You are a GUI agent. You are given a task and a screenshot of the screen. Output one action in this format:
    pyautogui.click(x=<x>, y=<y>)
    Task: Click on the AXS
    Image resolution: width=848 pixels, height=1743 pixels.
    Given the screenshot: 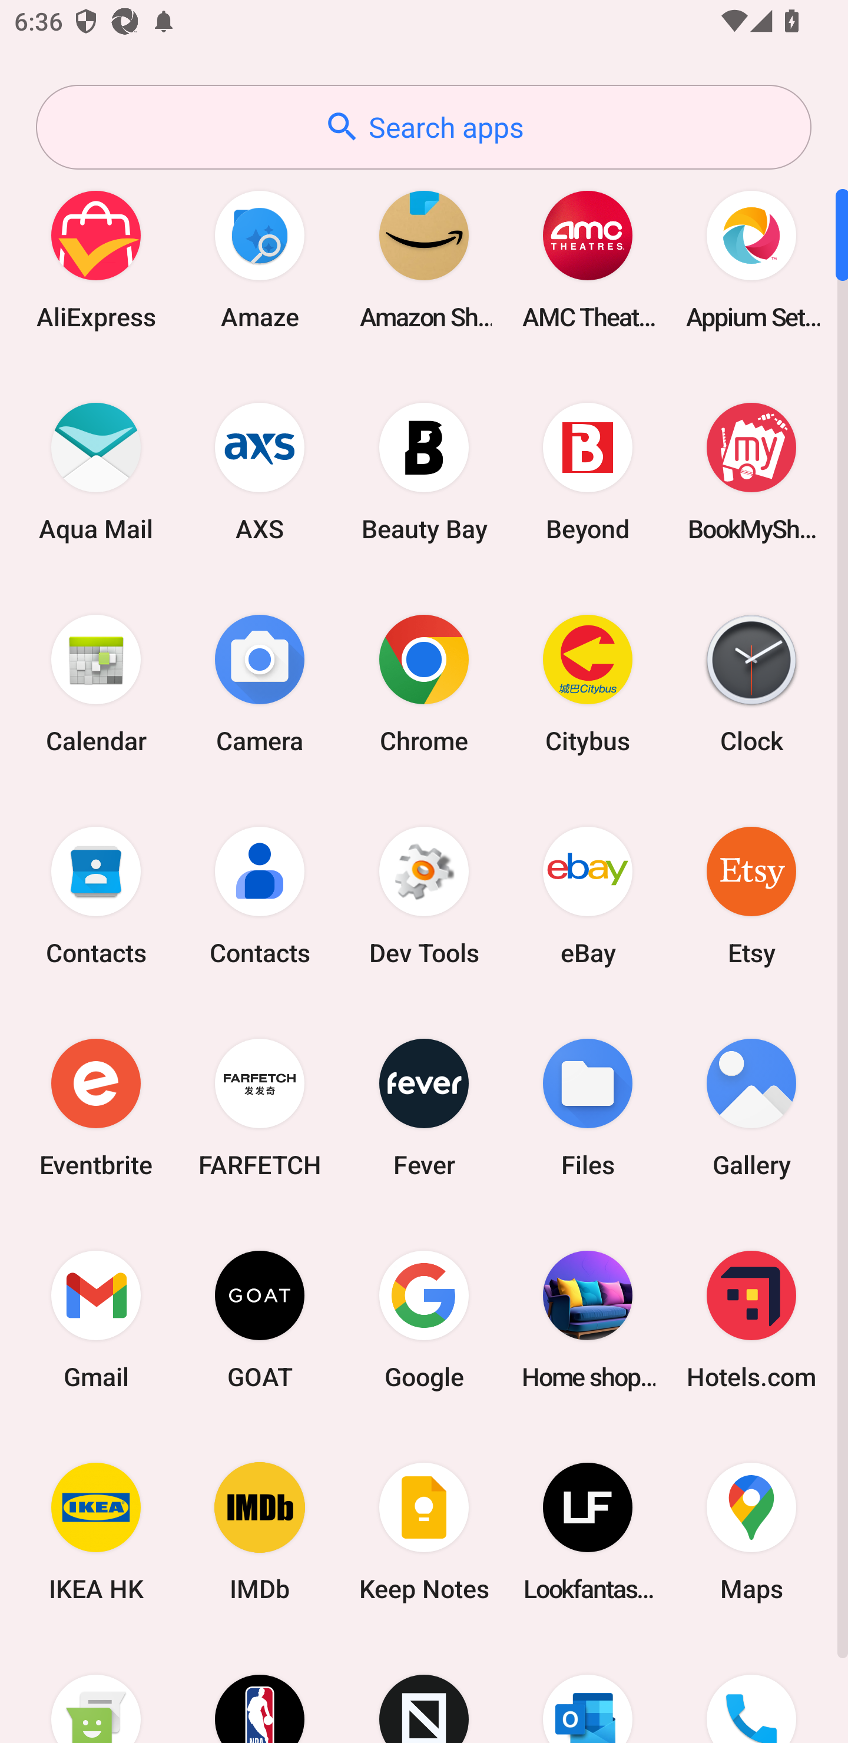 What is the action you would take?
    pyautogui.click(x=260, y=471)
    